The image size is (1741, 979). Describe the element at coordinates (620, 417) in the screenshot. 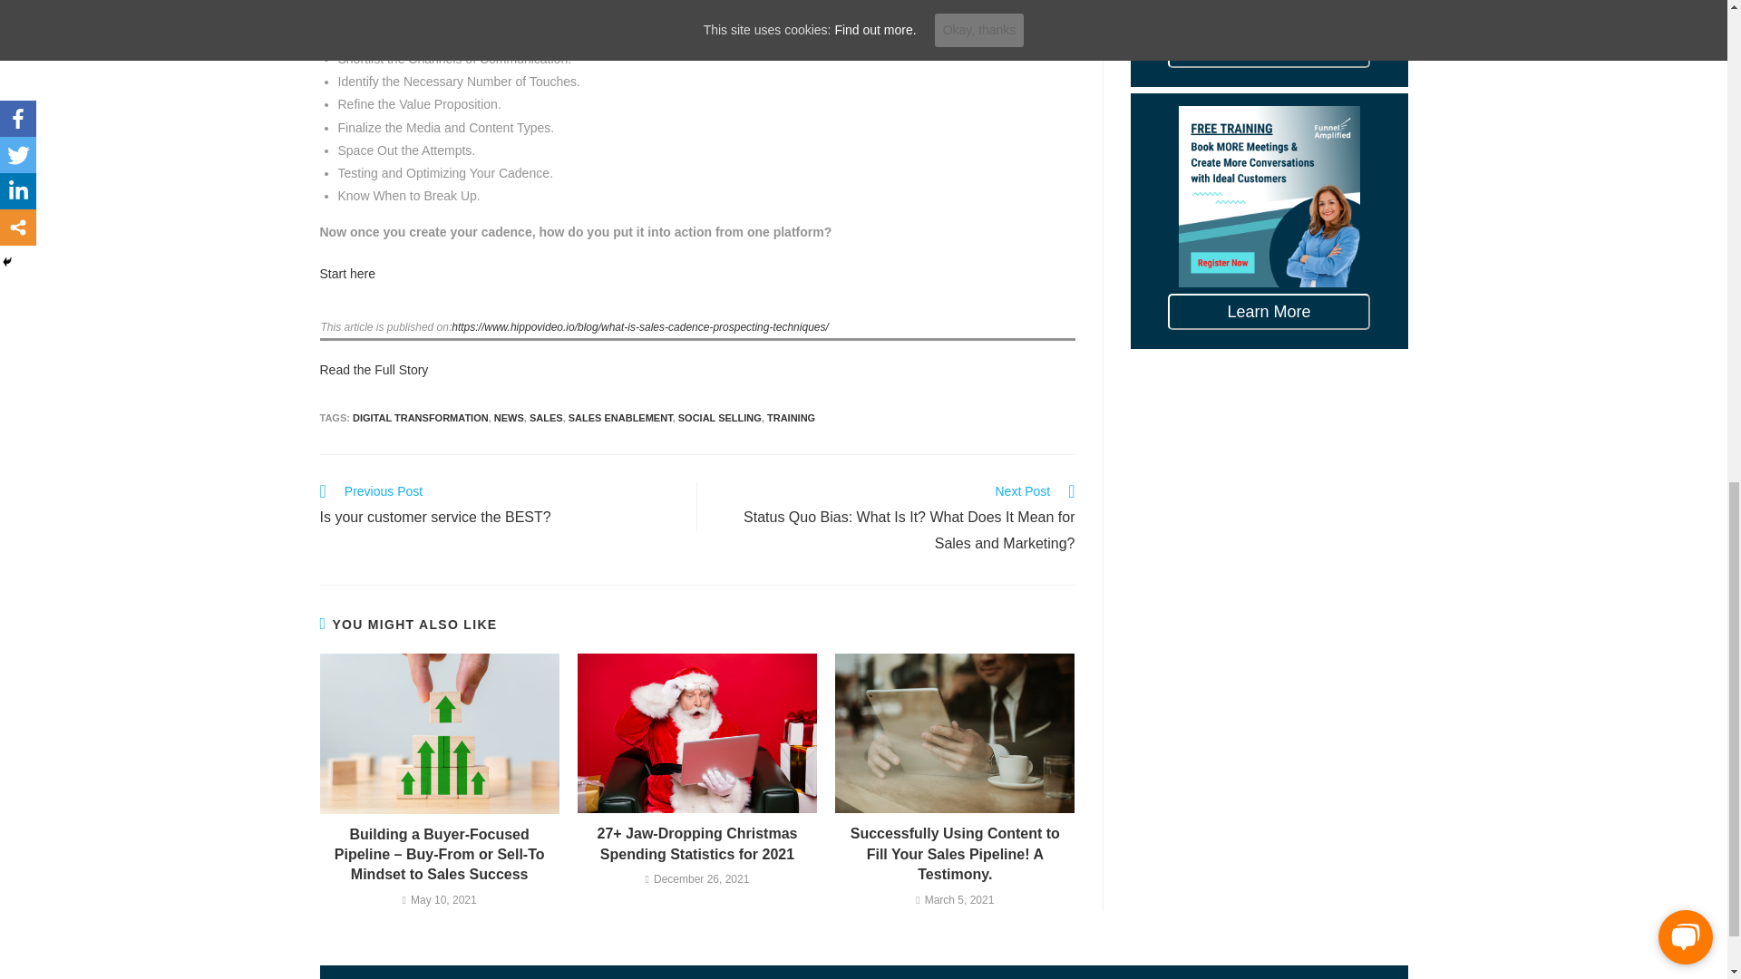

I see `NEWS` at that location.